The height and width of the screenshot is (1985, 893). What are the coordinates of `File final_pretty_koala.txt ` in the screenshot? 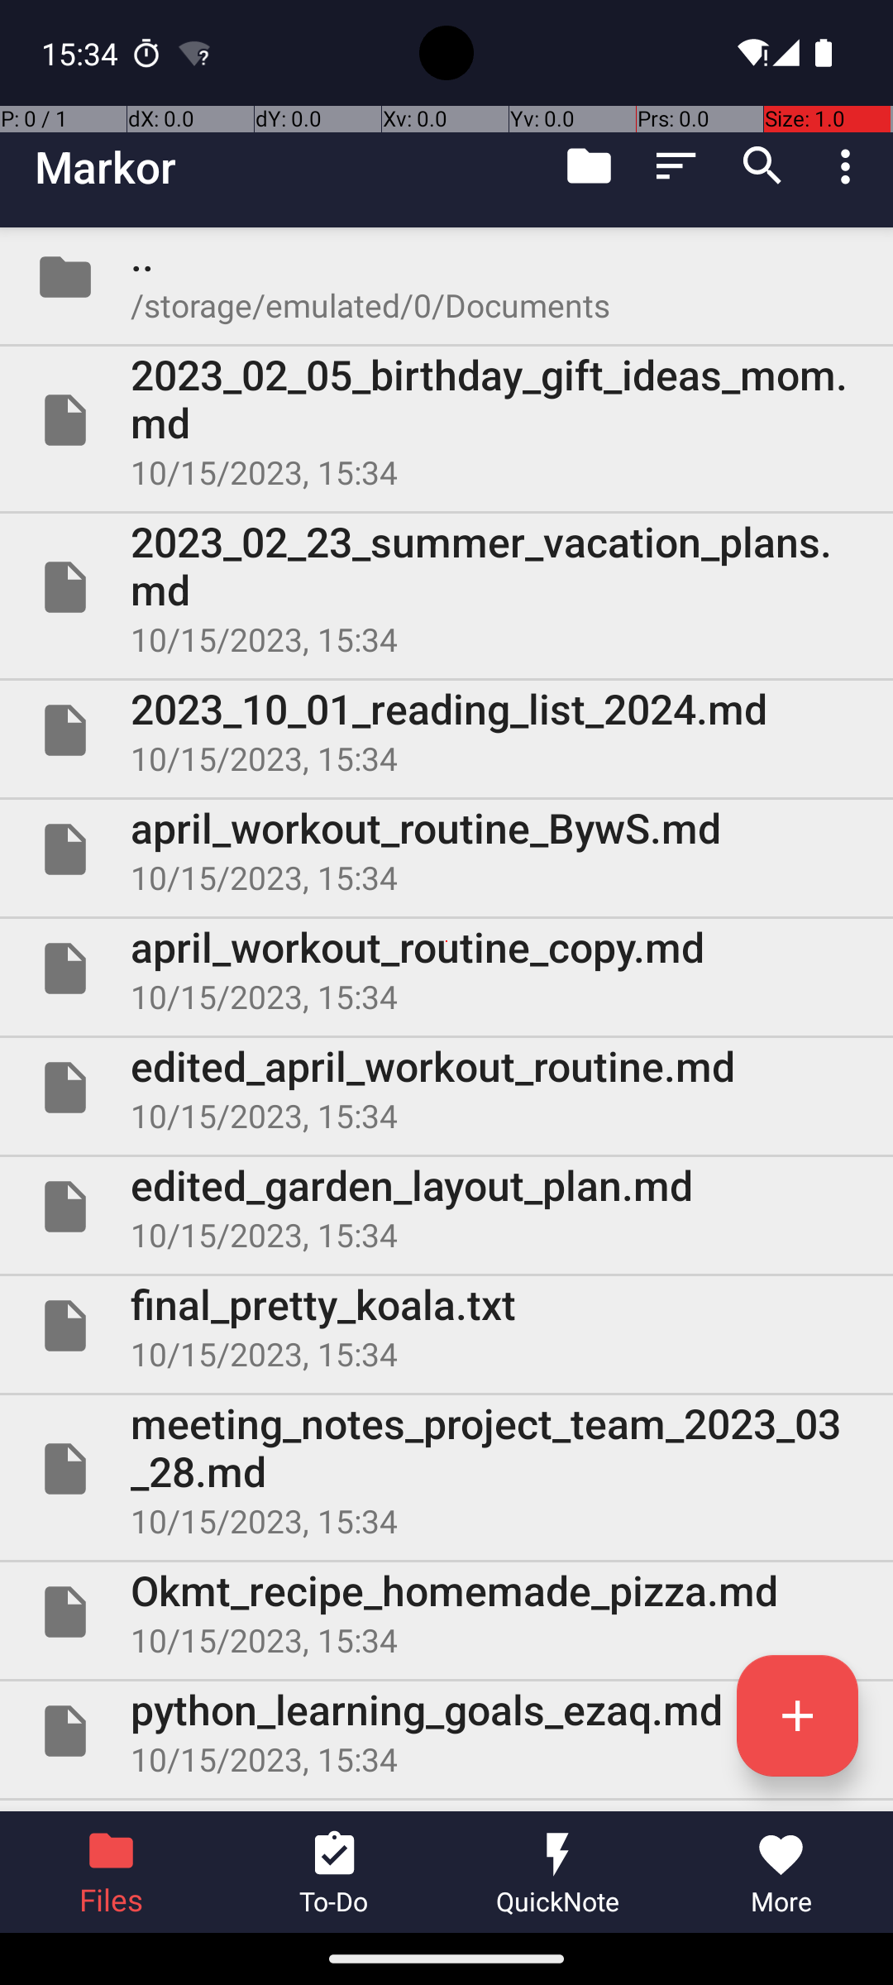 It's located at (446, 1326).